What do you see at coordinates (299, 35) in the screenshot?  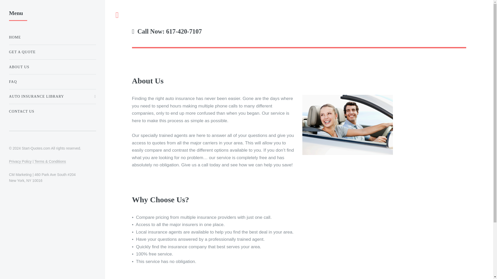 I see `  Call Now: 617-420-7107` at bounding box center [299, 35].